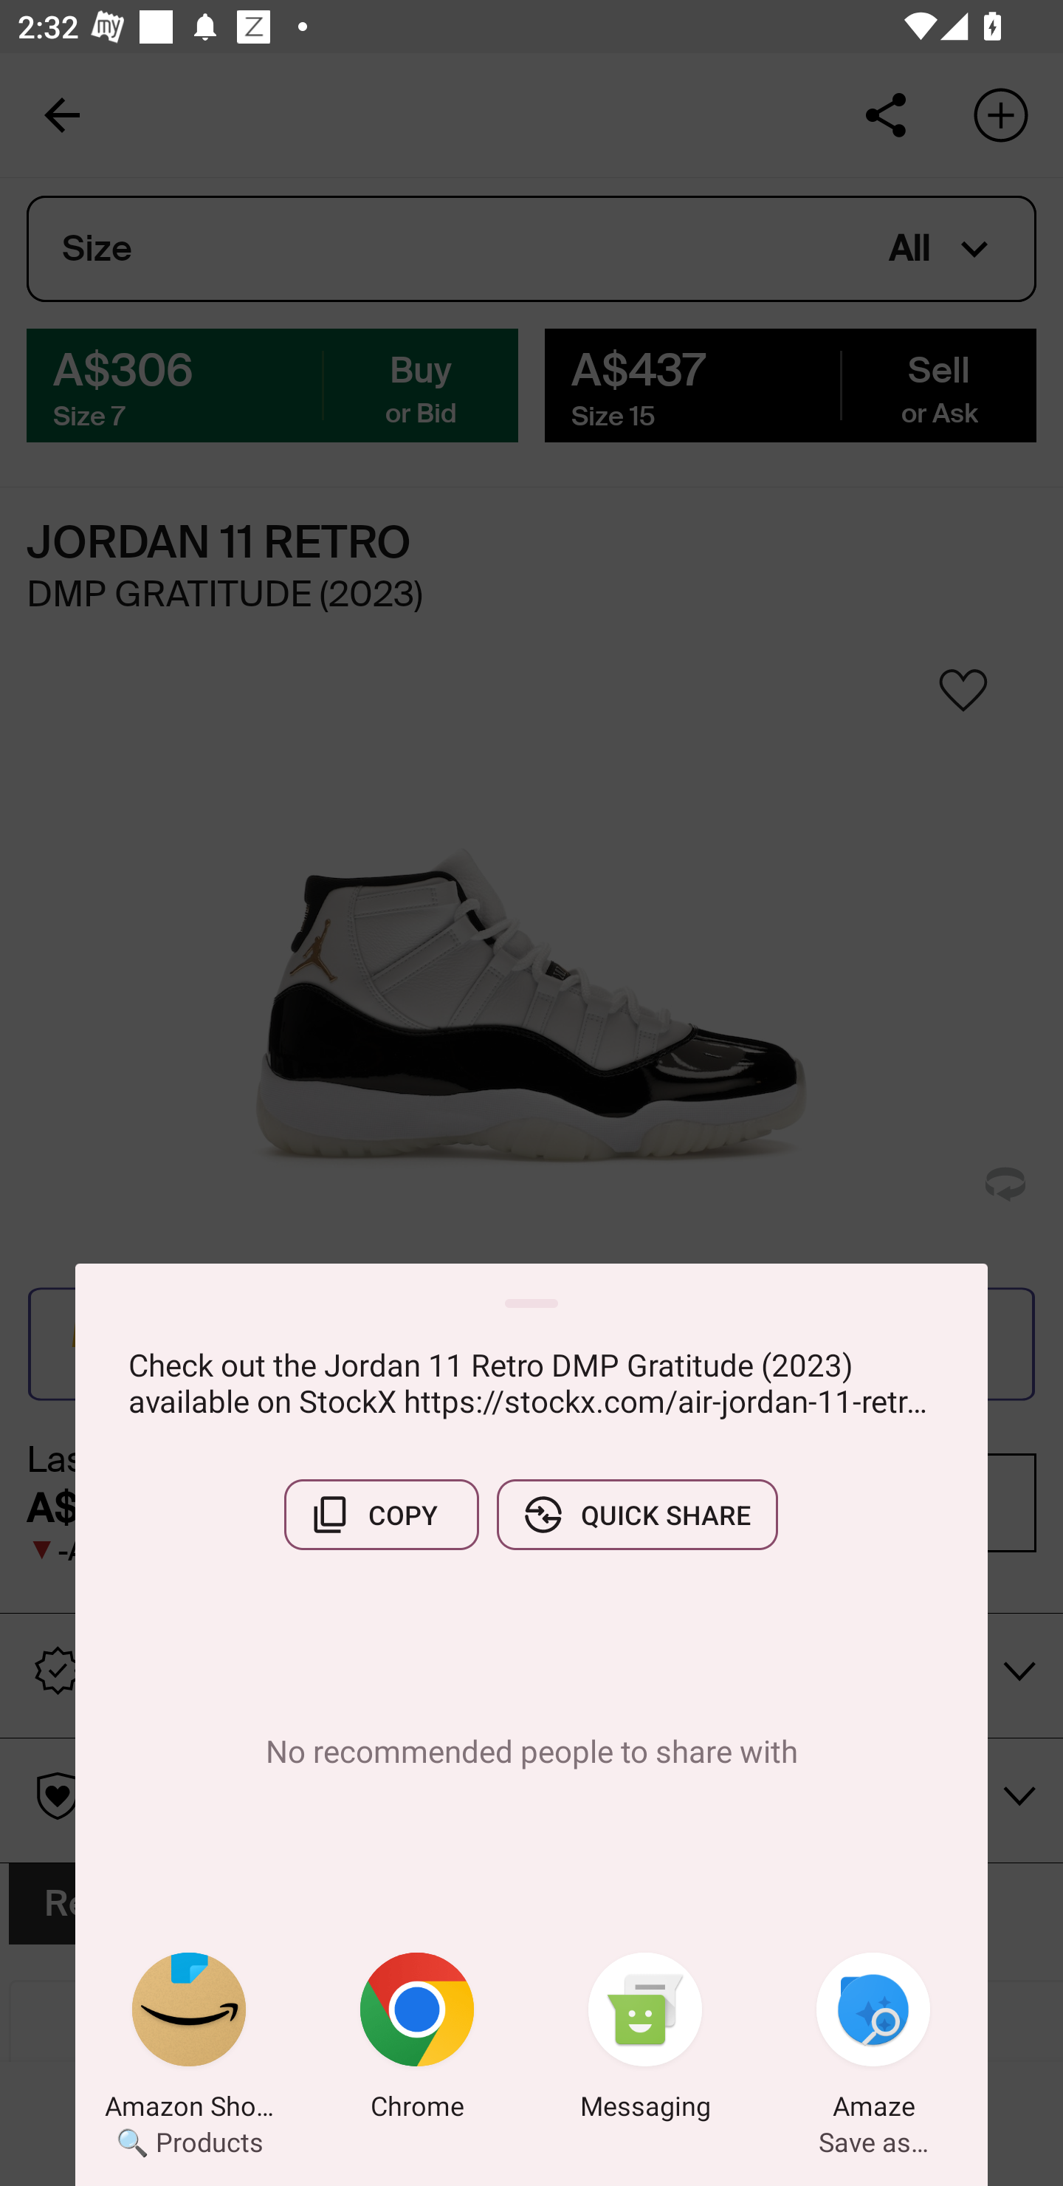  What do you see at coordinates (873, 2041) in the screenshot?
I see `Amaze Save as…` at bounding box center [873, 2041].